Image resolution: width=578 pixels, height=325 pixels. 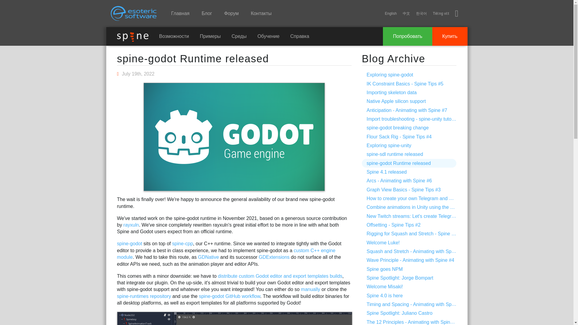 What do you see at coordinates (144, 296) in the screenshot?
I see `spine-runtimes repository` at bounding box center [144, 296].